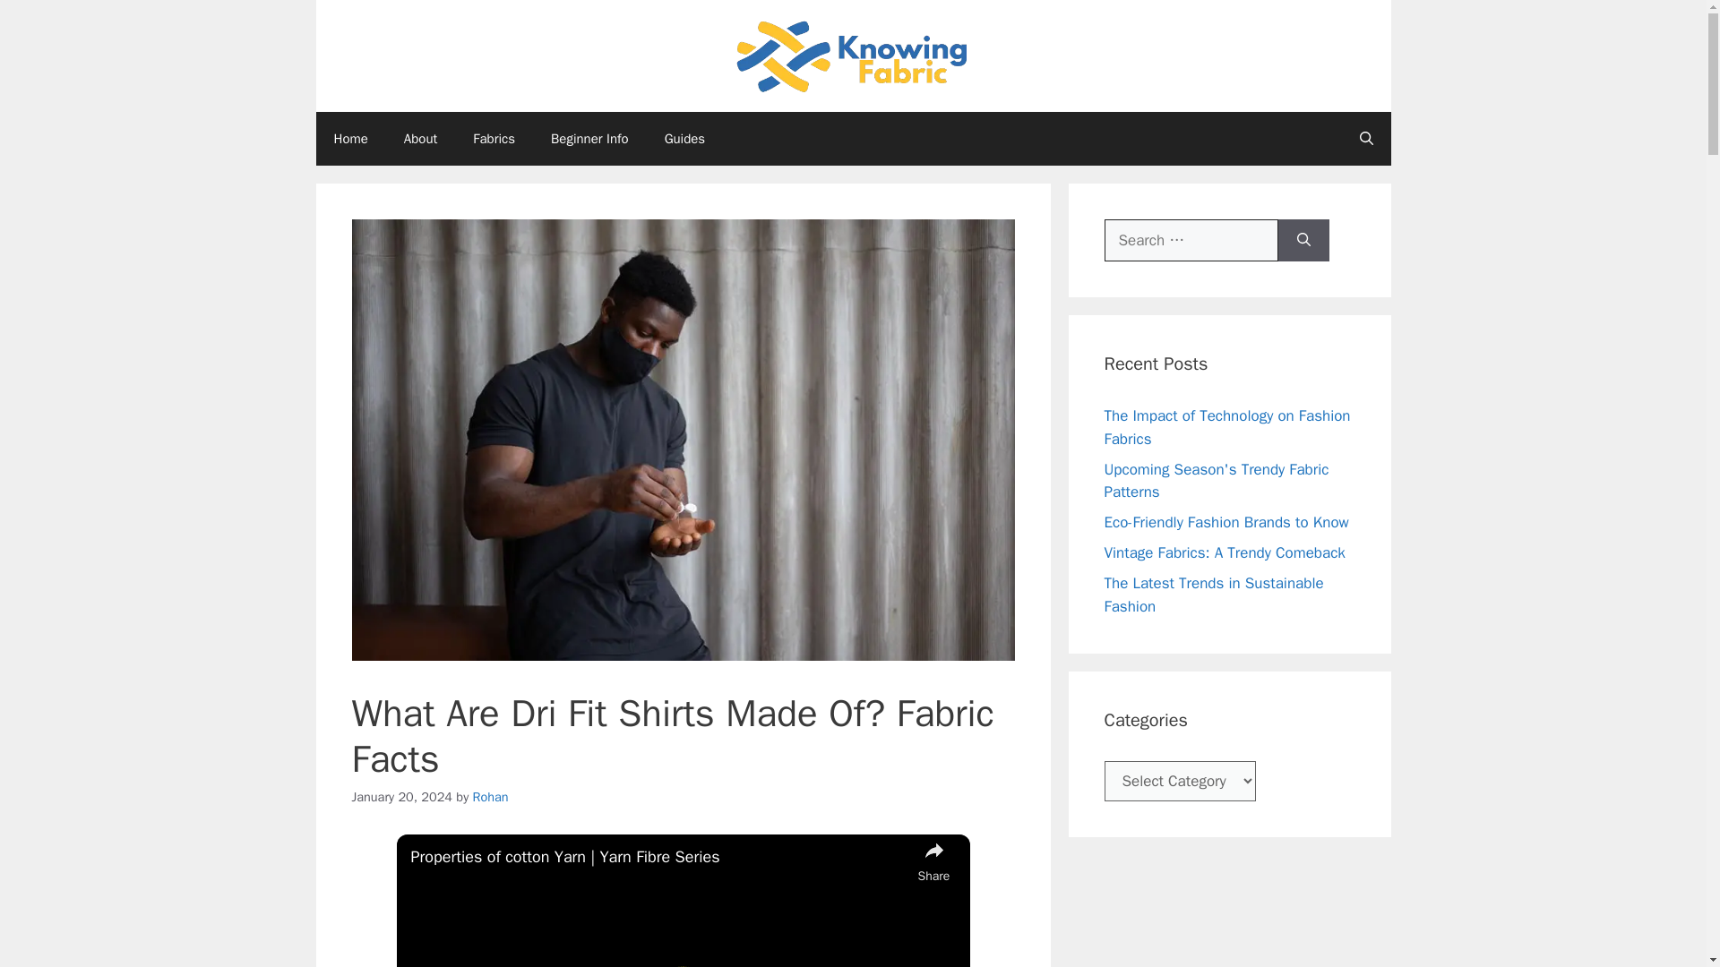  Describe the element at coordinates (1224, 552) in the screenshot. I see `Vintage Fabrics: A Trendy Comeback` at that location.